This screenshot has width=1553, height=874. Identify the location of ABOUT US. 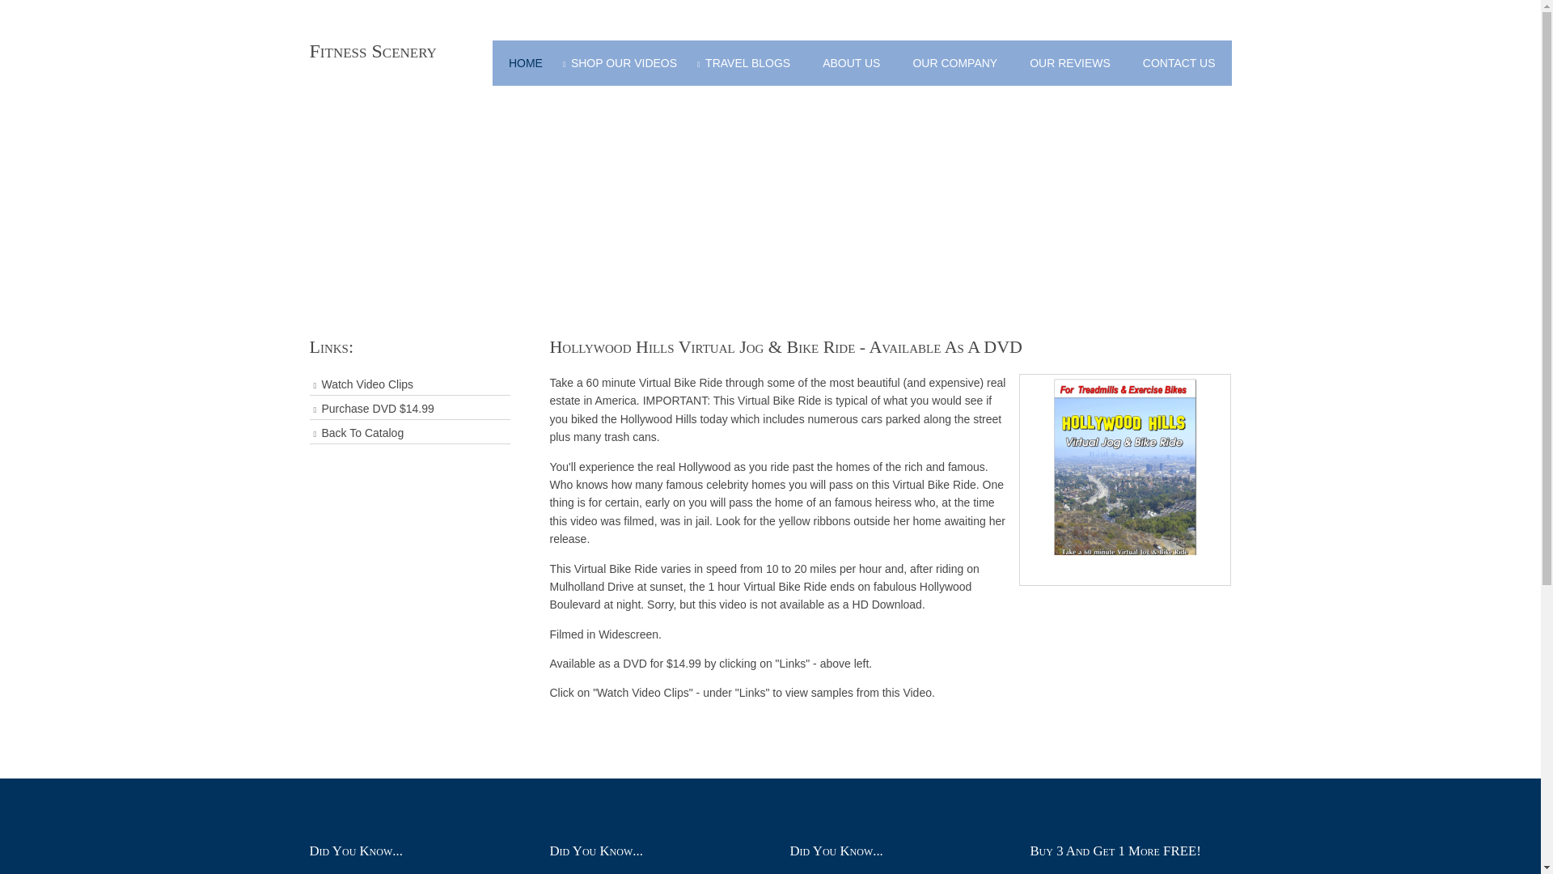
(851, 62).